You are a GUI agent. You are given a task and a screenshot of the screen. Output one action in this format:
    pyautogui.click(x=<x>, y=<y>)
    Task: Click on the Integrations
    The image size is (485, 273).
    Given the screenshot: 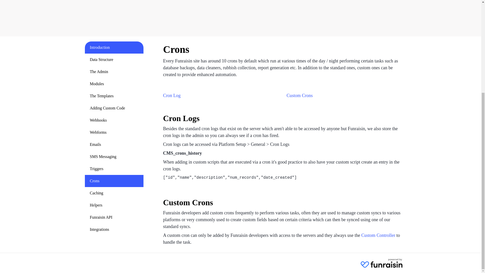 What is the action you would take?
    pyautogui.click(x=114, y=230)
    